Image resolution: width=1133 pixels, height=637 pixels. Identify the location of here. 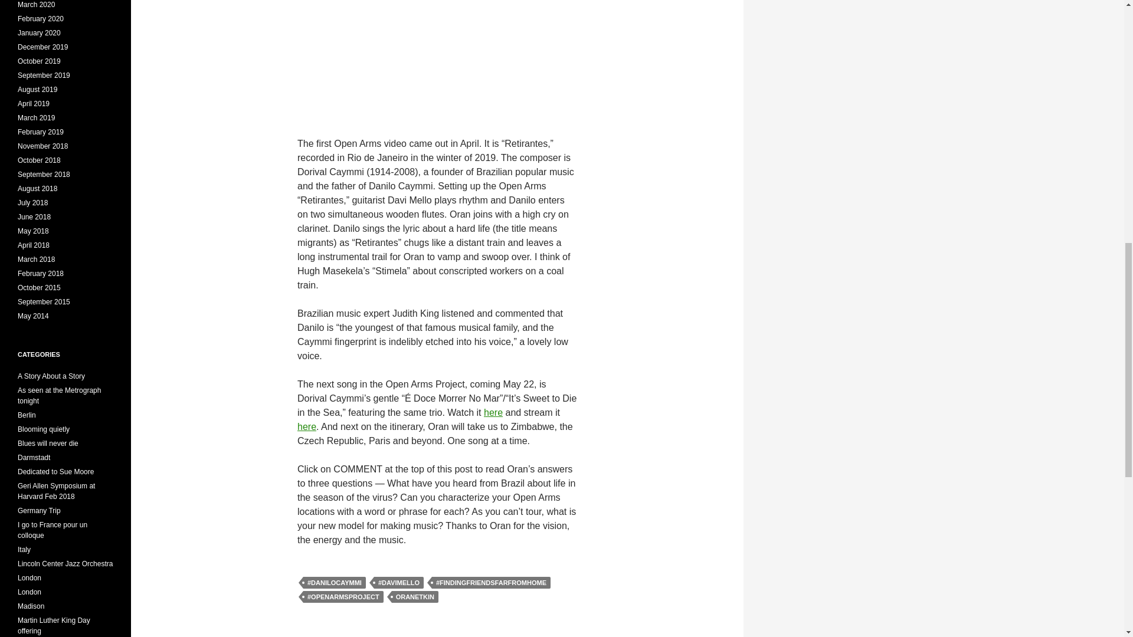
(493, 413).